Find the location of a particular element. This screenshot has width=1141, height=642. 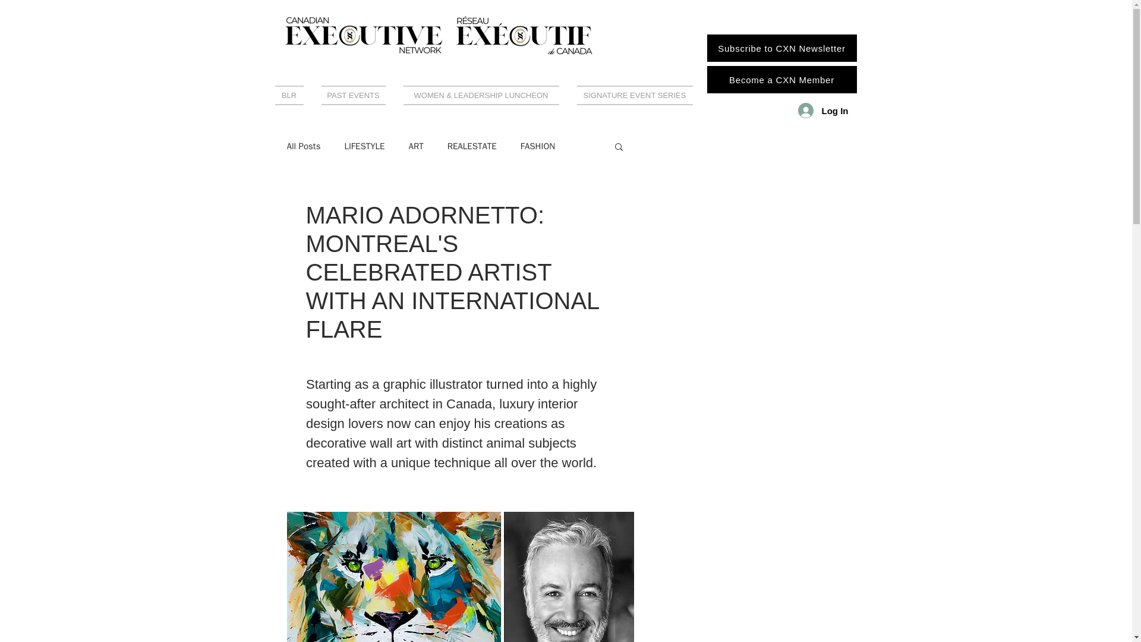

SIGNATURE EVENT SERIES is located at coordinates (630, 95).